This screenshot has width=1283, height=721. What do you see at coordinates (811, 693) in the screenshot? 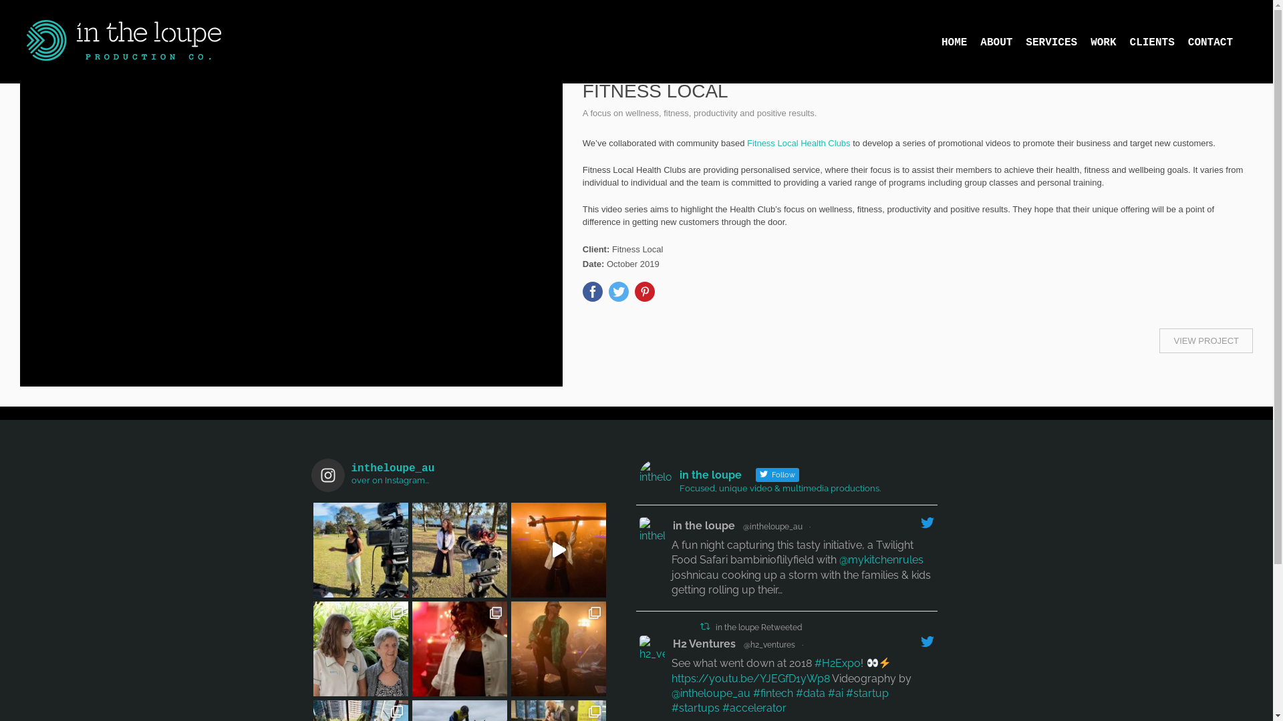
I see `#data` at bounding box center [811, 693].